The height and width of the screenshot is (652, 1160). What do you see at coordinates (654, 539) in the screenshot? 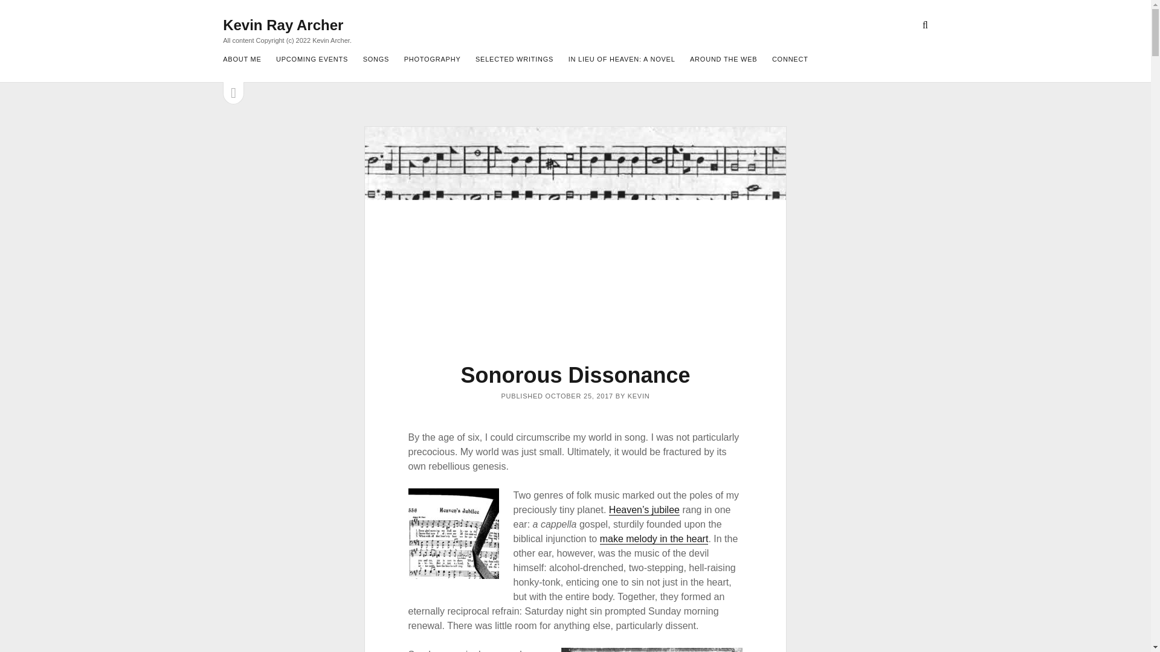
I see `make melody in the heart` at bounding box center [654, 539].